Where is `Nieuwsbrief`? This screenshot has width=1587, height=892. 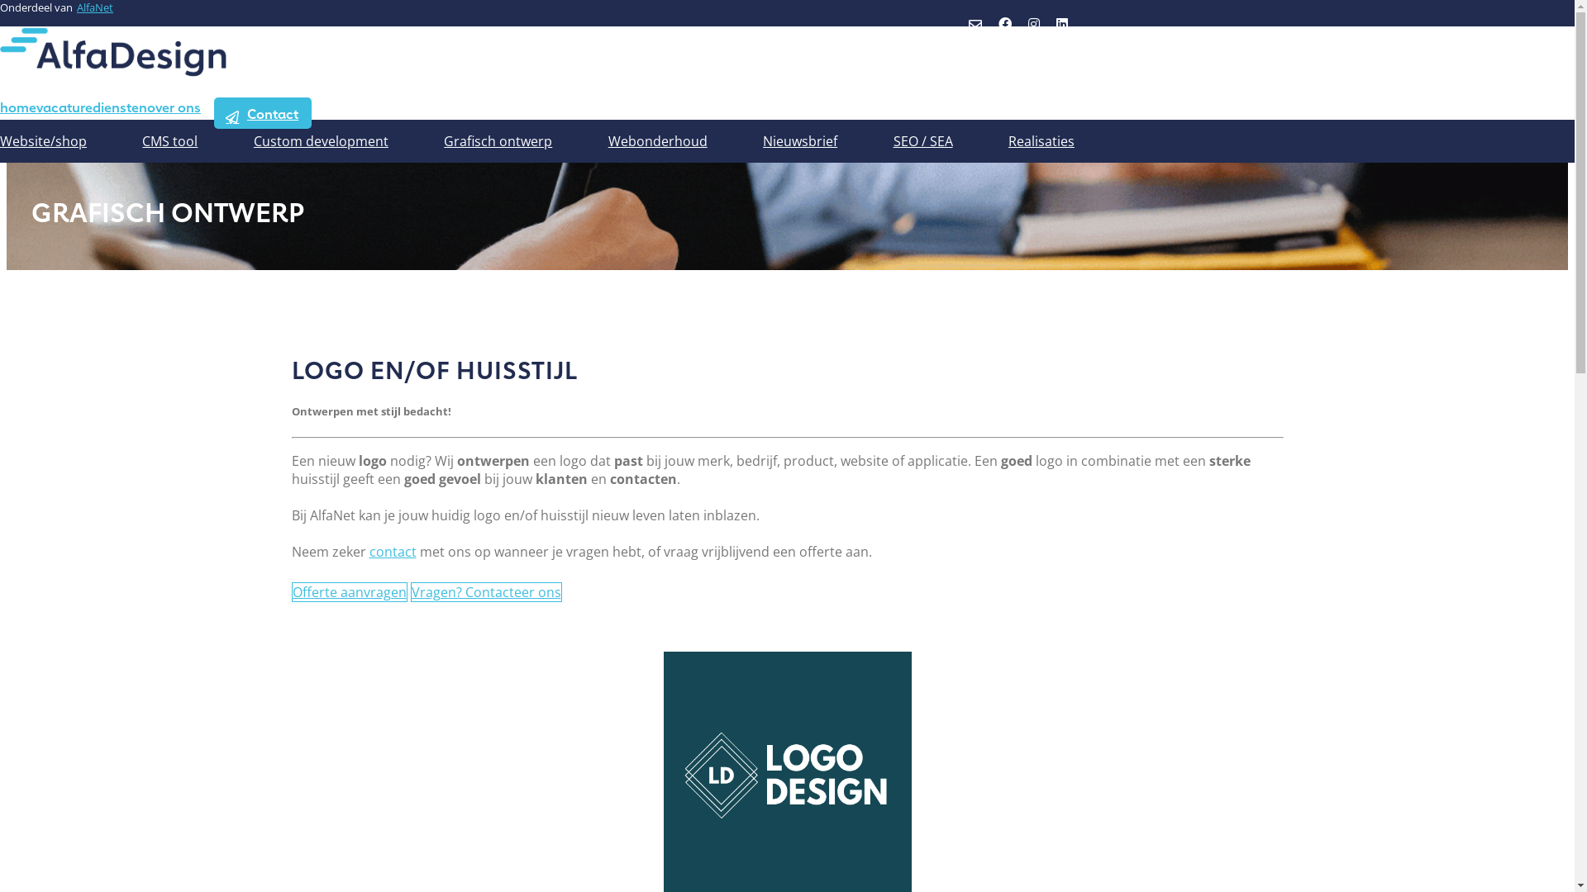
Nieuwsbrief is located at coordinates (800, 141).